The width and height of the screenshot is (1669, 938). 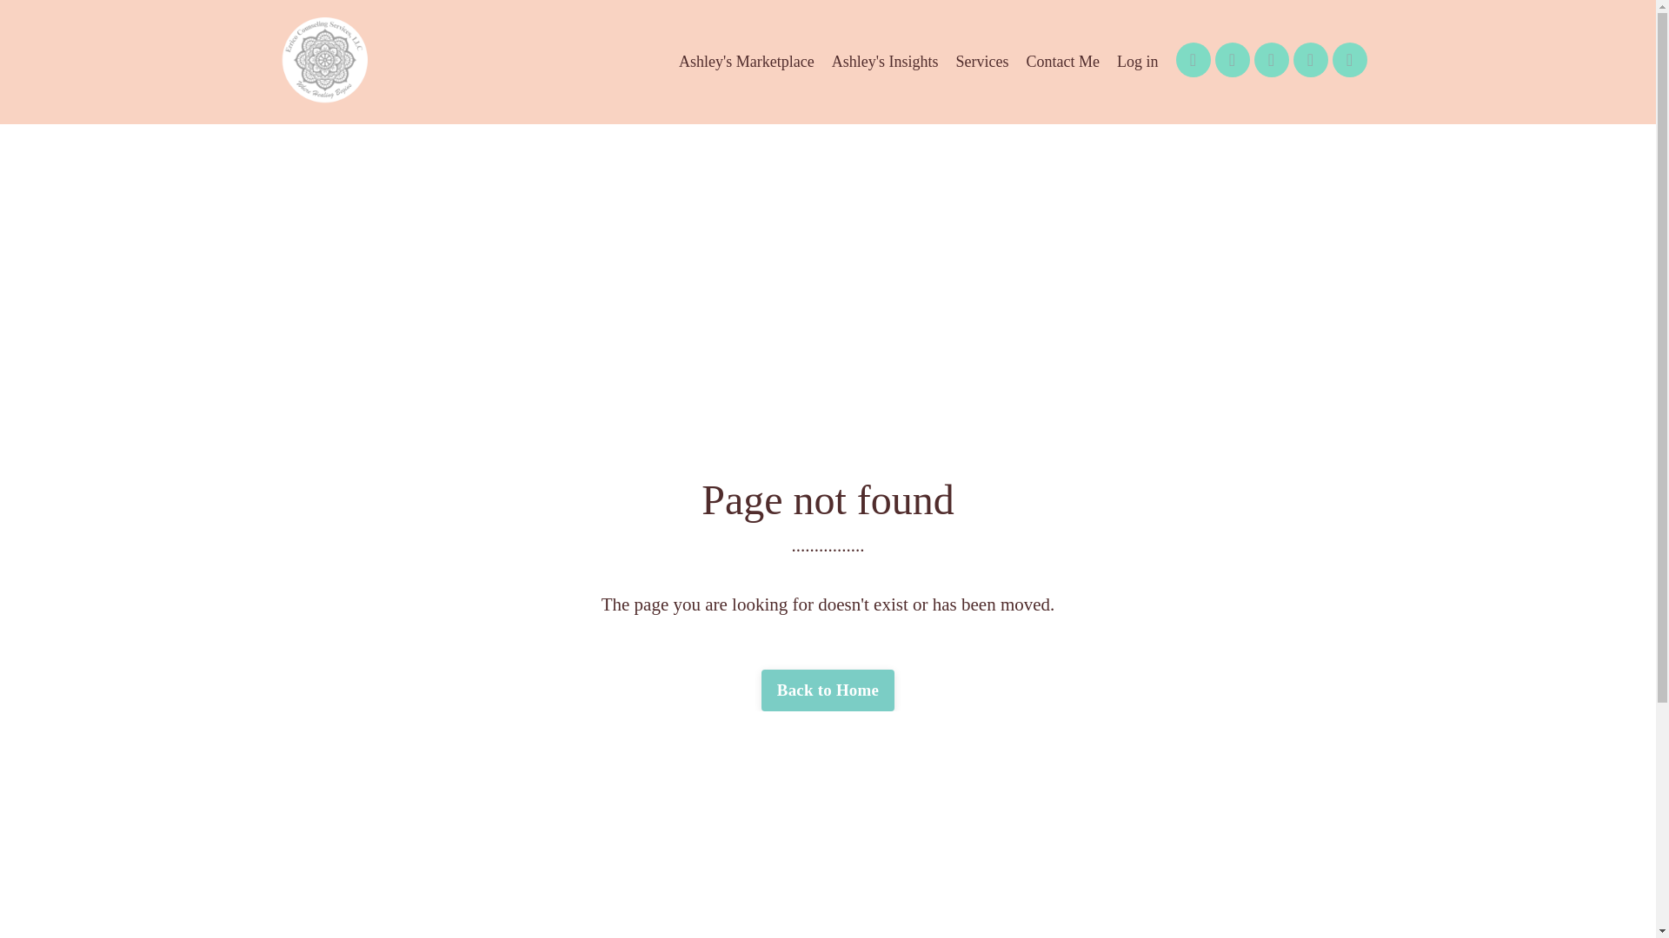 I want to click on Ashley's Insights, so click(x=885, y=63).